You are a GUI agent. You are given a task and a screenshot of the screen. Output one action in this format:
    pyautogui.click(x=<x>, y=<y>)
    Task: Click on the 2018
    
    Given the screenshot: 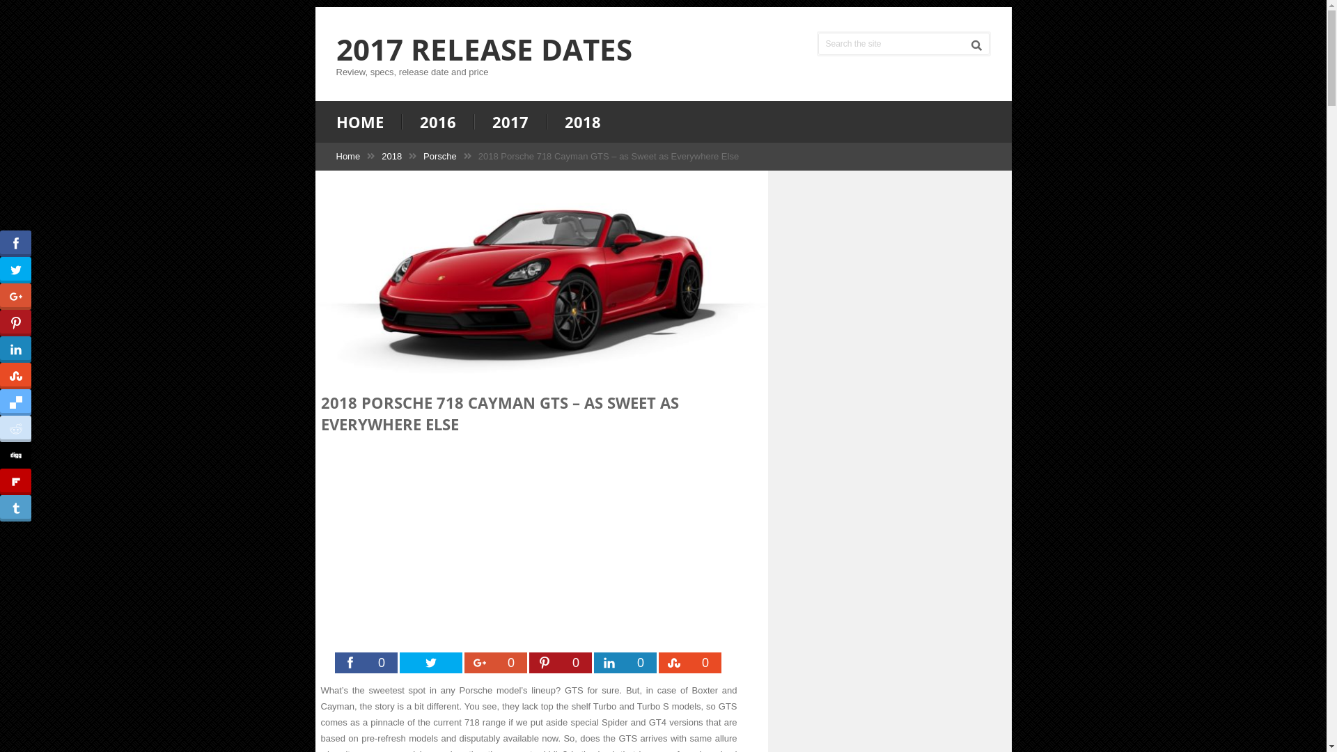 What is the action you would take?
    pyautogui.click(x=391, y=156)
    